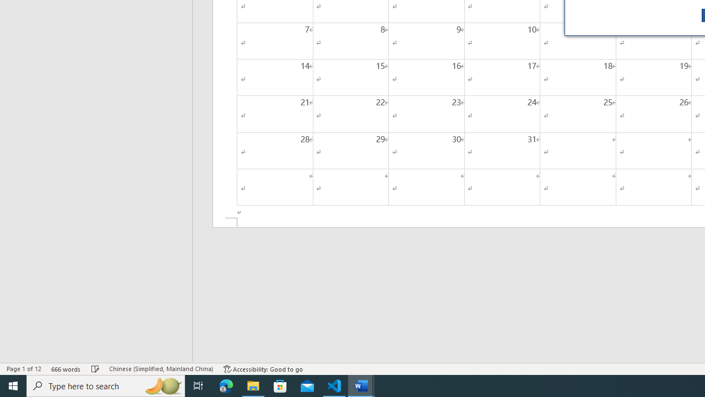 The image size is (705, 397). What do you see at coordinates (13, 386) in the screenshot?
I see `Start` at bounding box center [13, 386].